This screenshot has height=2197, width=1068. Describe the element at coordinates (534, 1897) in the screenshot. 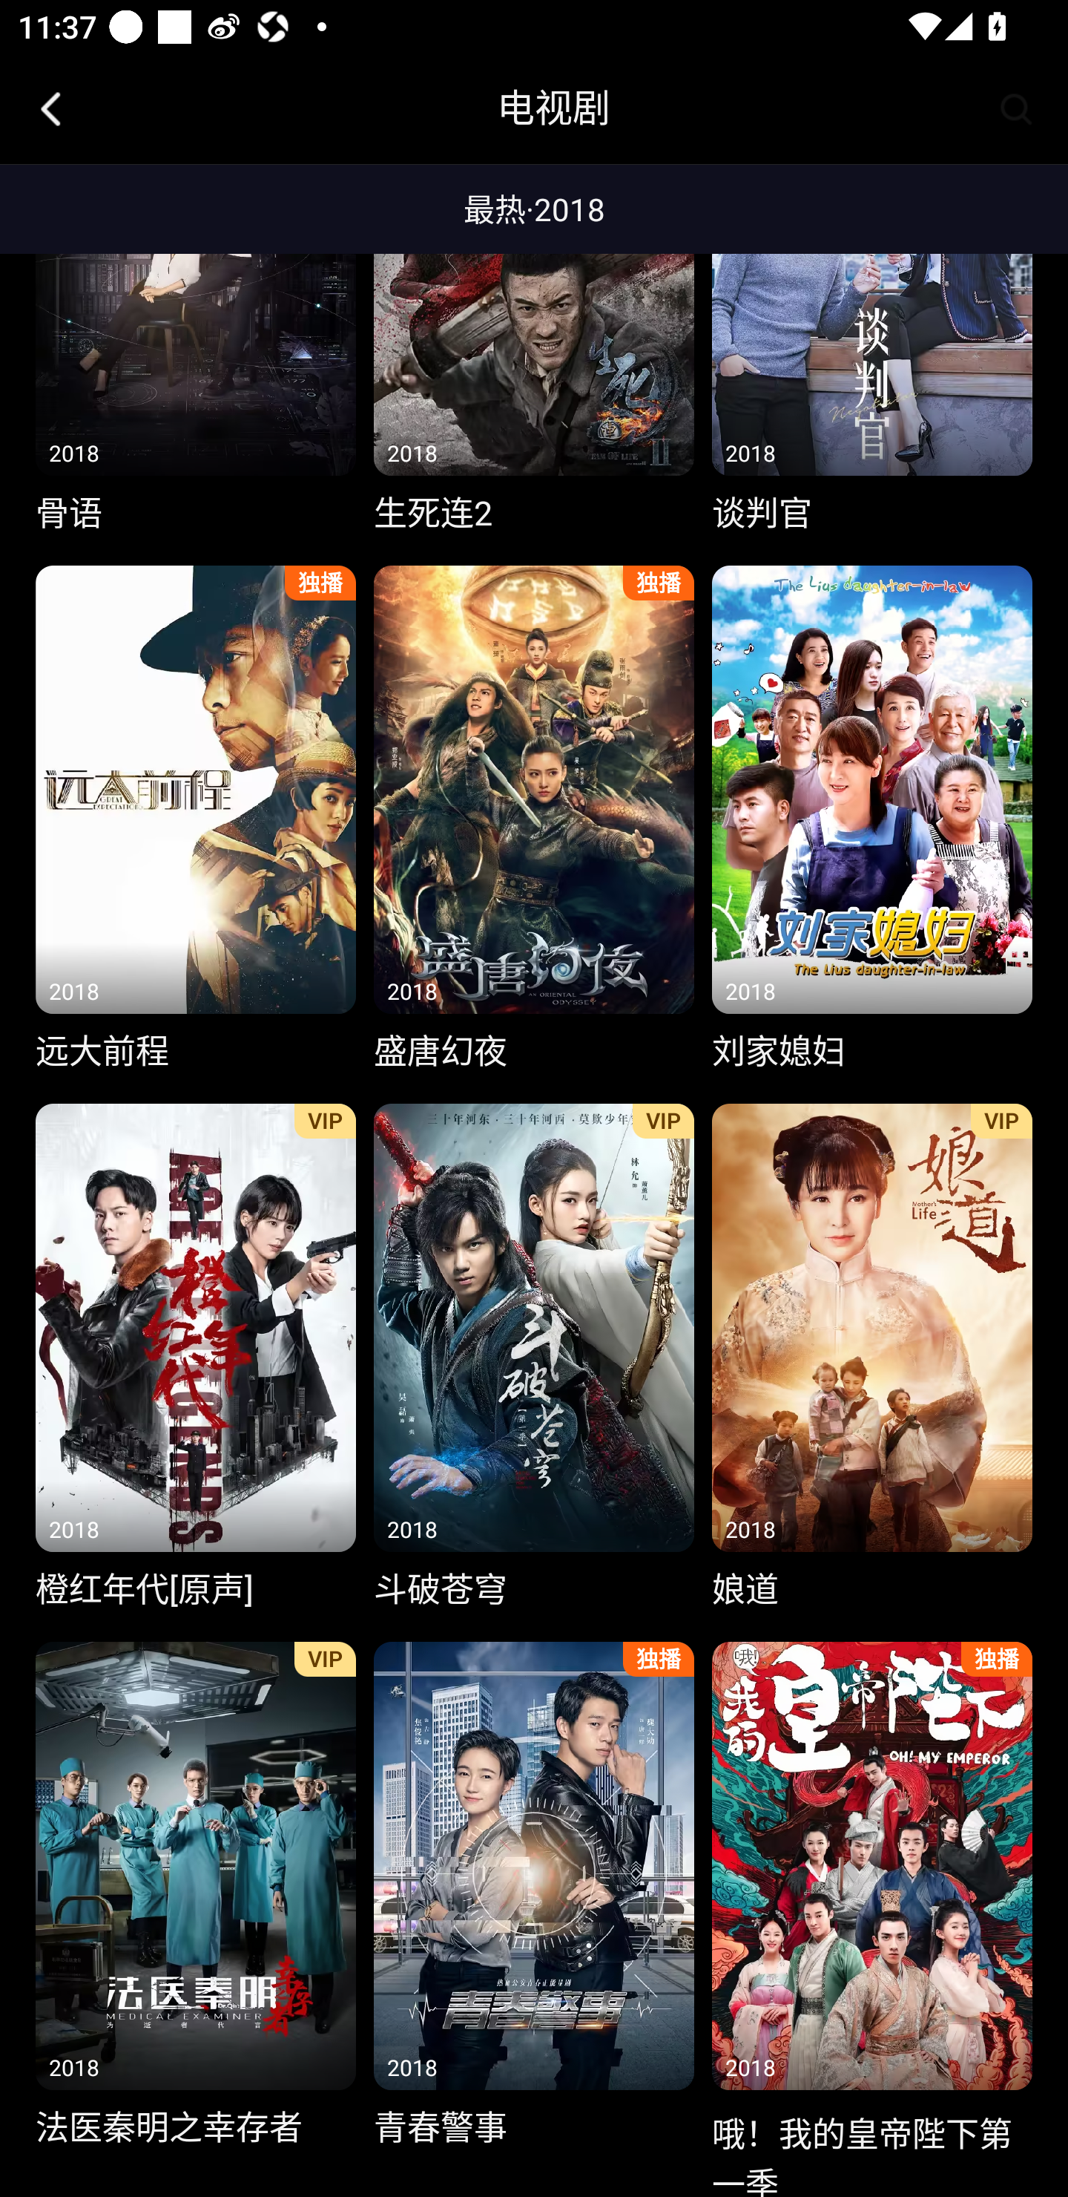

I see `青春警事` at that location.